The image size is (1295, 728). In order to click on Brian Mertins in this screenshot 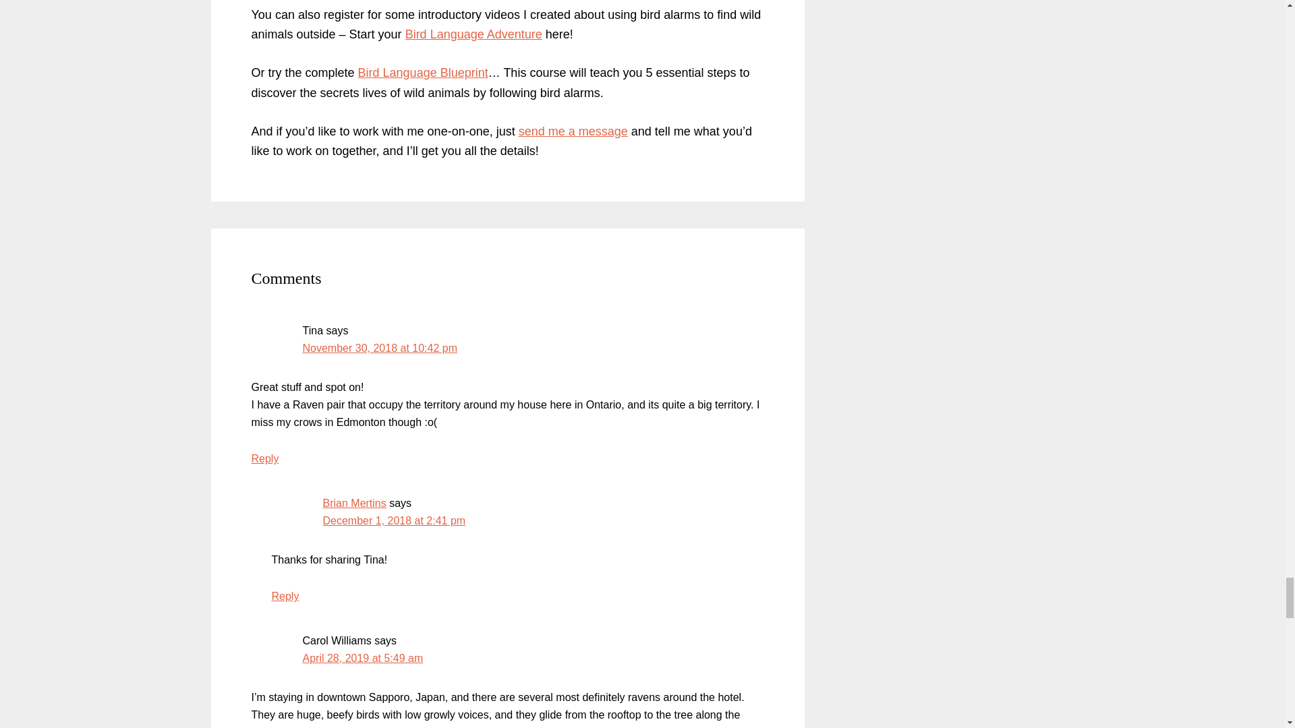, I will do `click(354, 503)`.